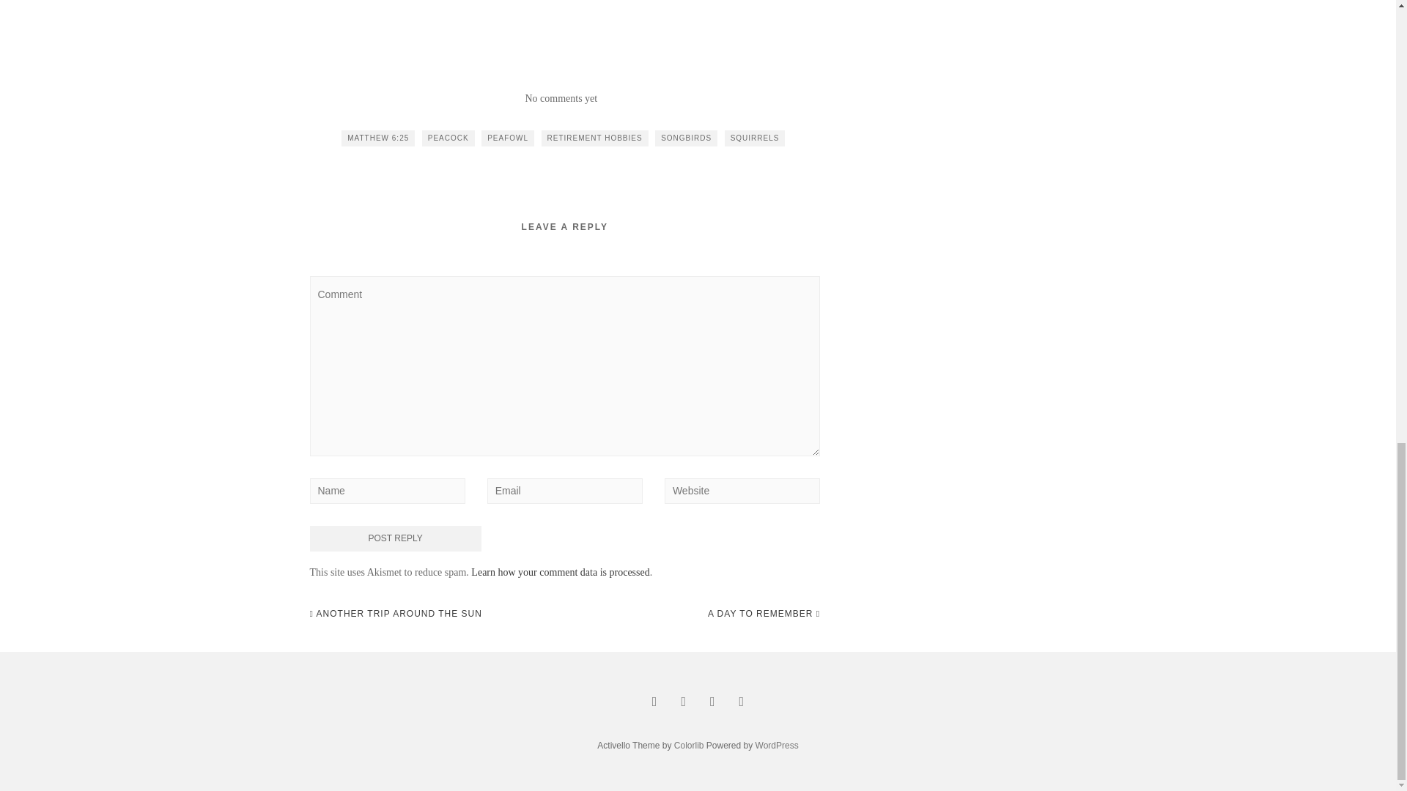 Image resolution: width=1407 pixels, height=791 pixels. Describe the element at coordinates (561, 98) in the screenshot. I see `No comments yet` at that location.